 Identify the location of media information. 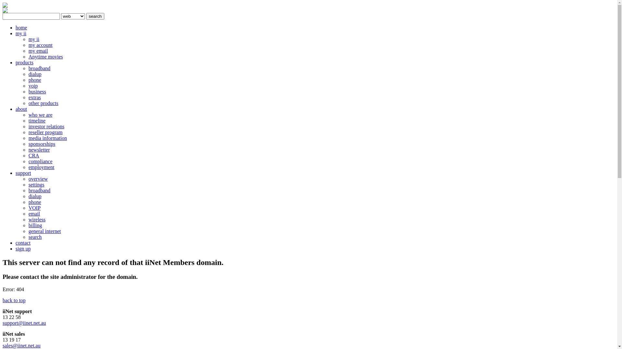
(48, 138).